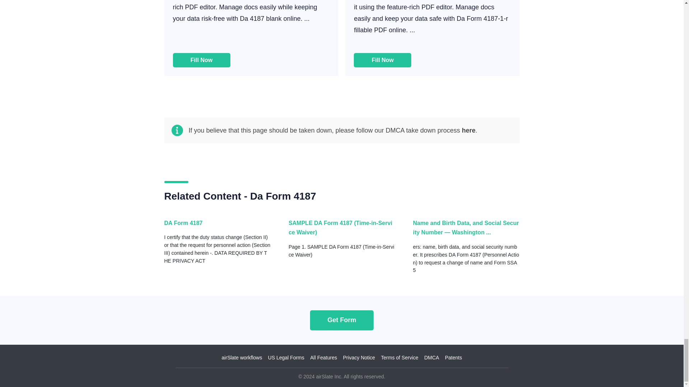 This screenshot has width=689, height=387. What do you see at coordinates (399, 358) in the screenshot?
I see `Terms of Service` at bounding box center [399, 358].